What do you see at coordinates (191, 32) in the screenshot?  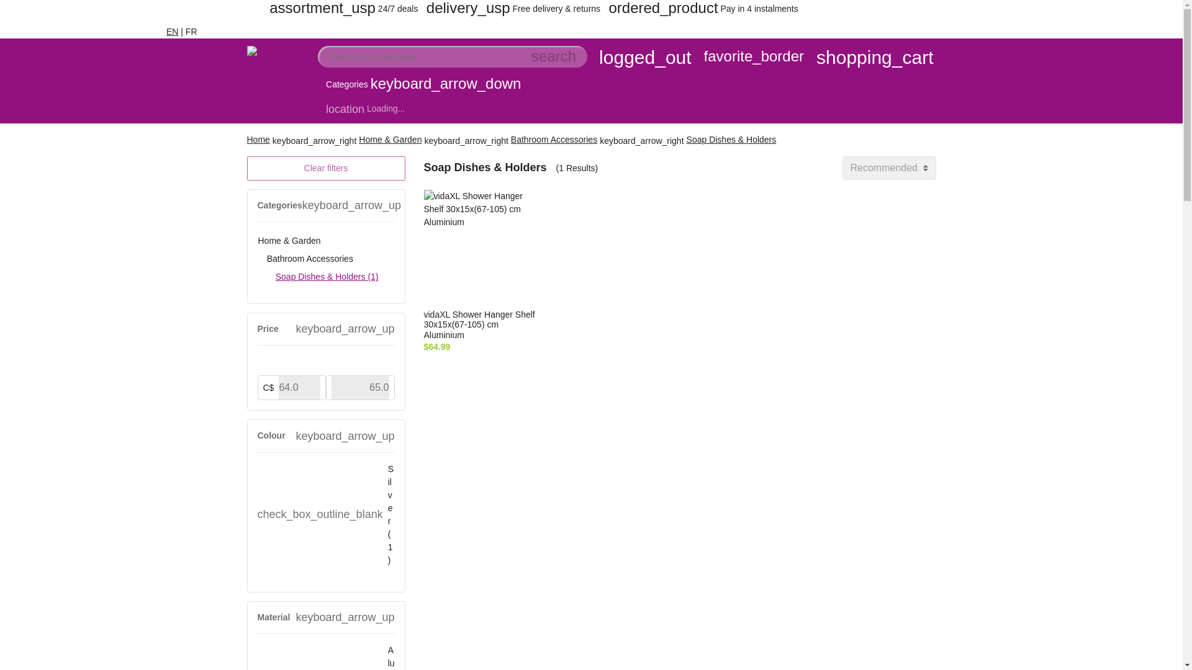 I see `FR` at bounding box center [191, 32].